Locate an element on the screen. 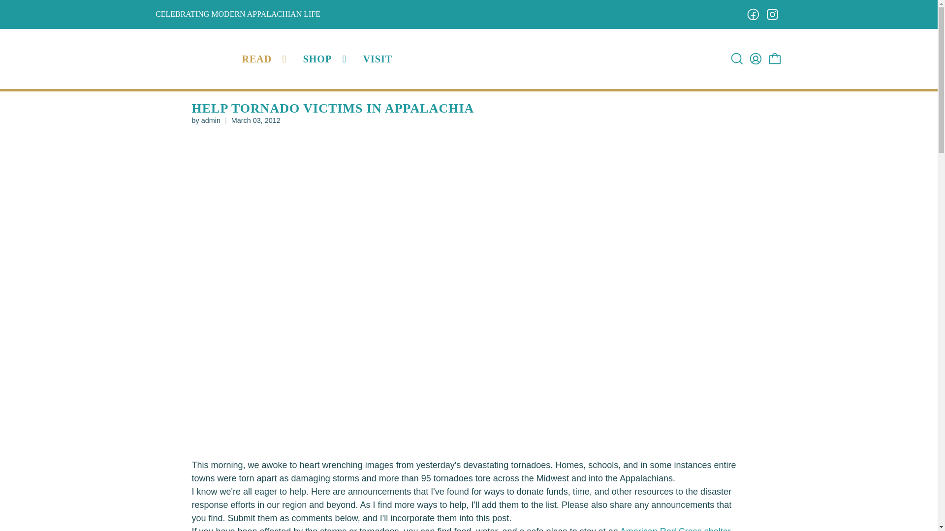  Woodshed: An Appalachian Joint on Facebook is located at coordinates (753, 15).